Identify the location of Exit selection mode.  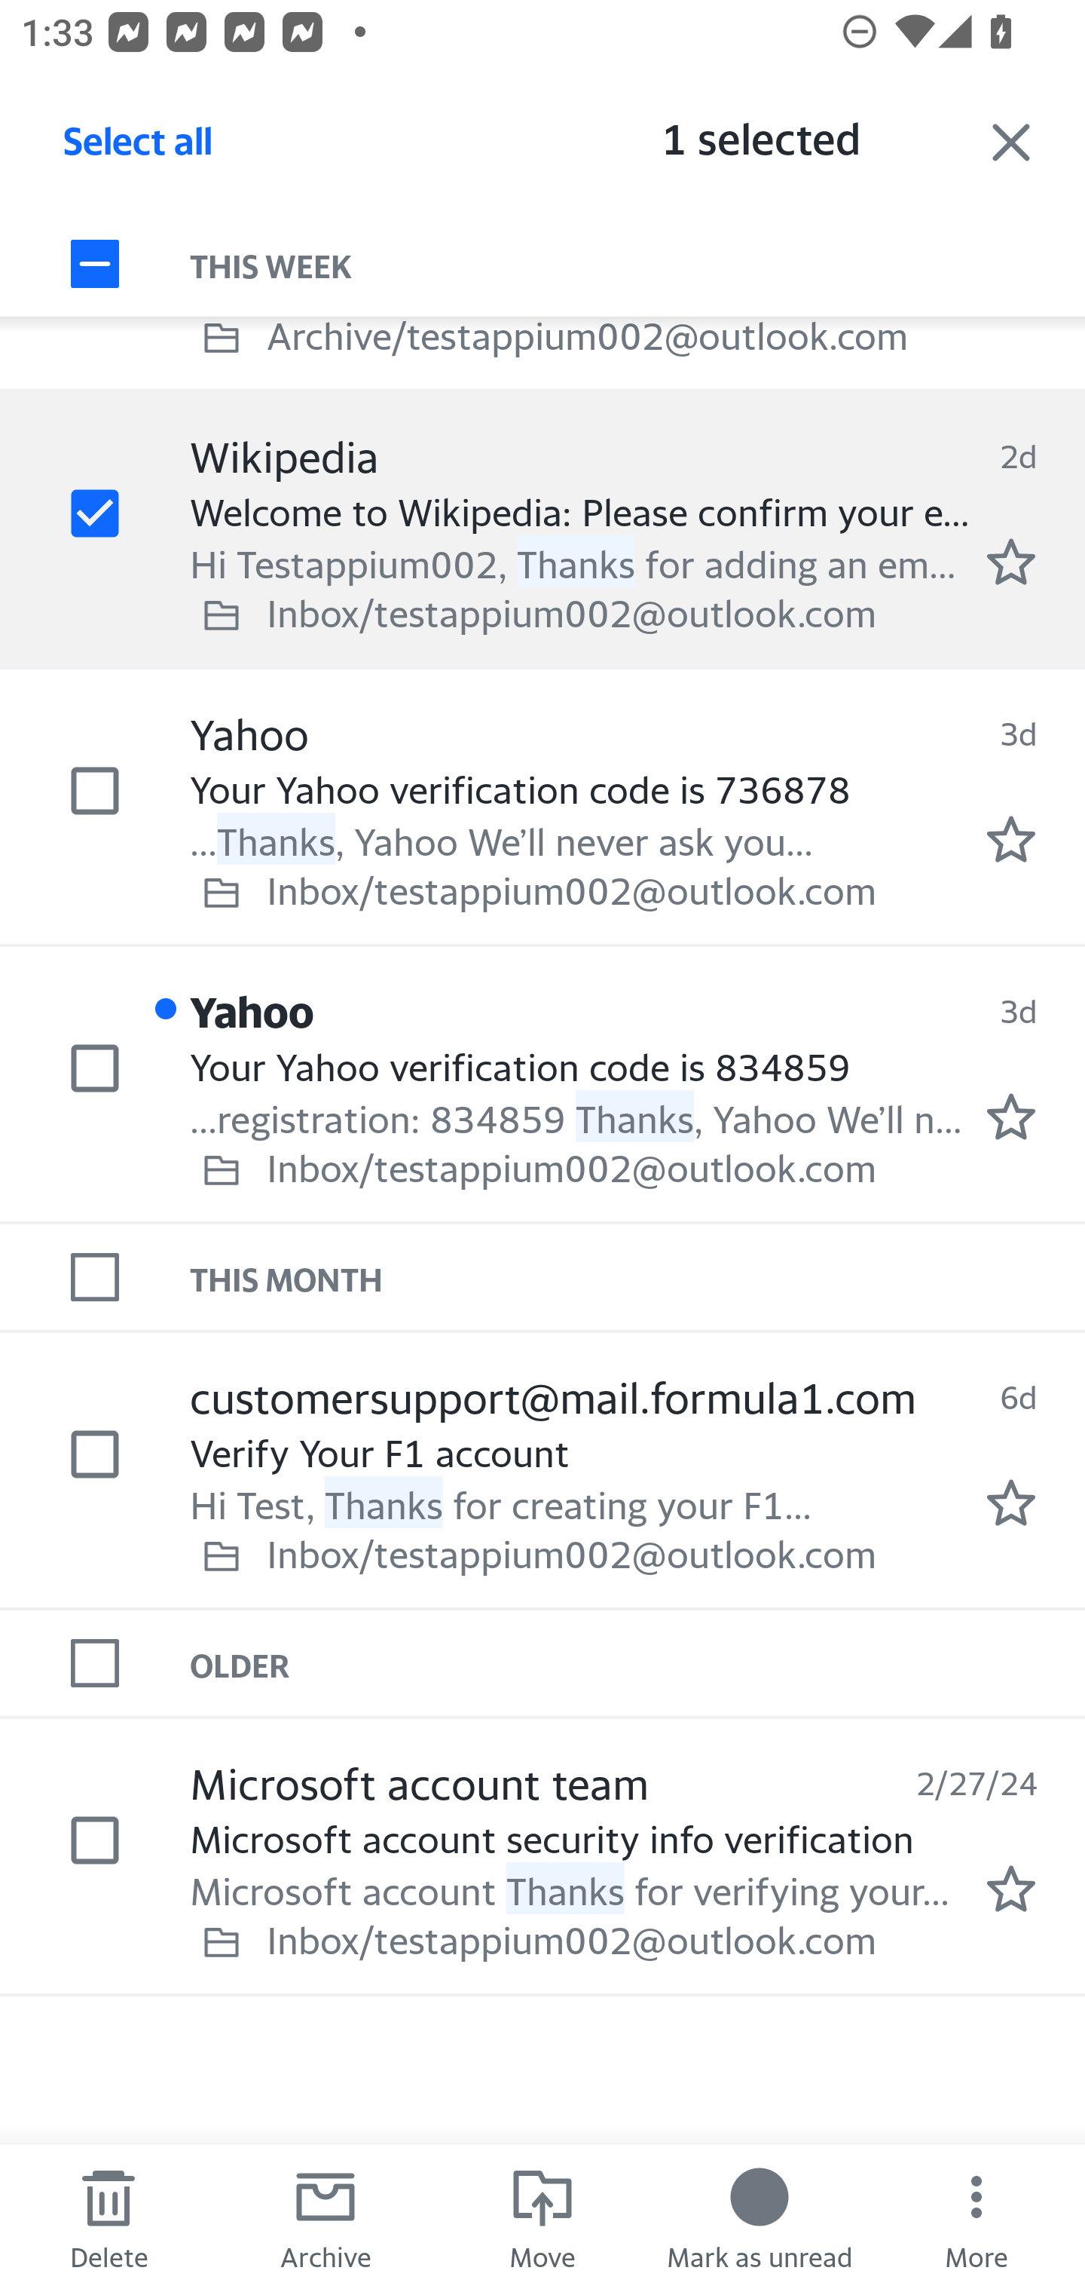
(1011, 142).